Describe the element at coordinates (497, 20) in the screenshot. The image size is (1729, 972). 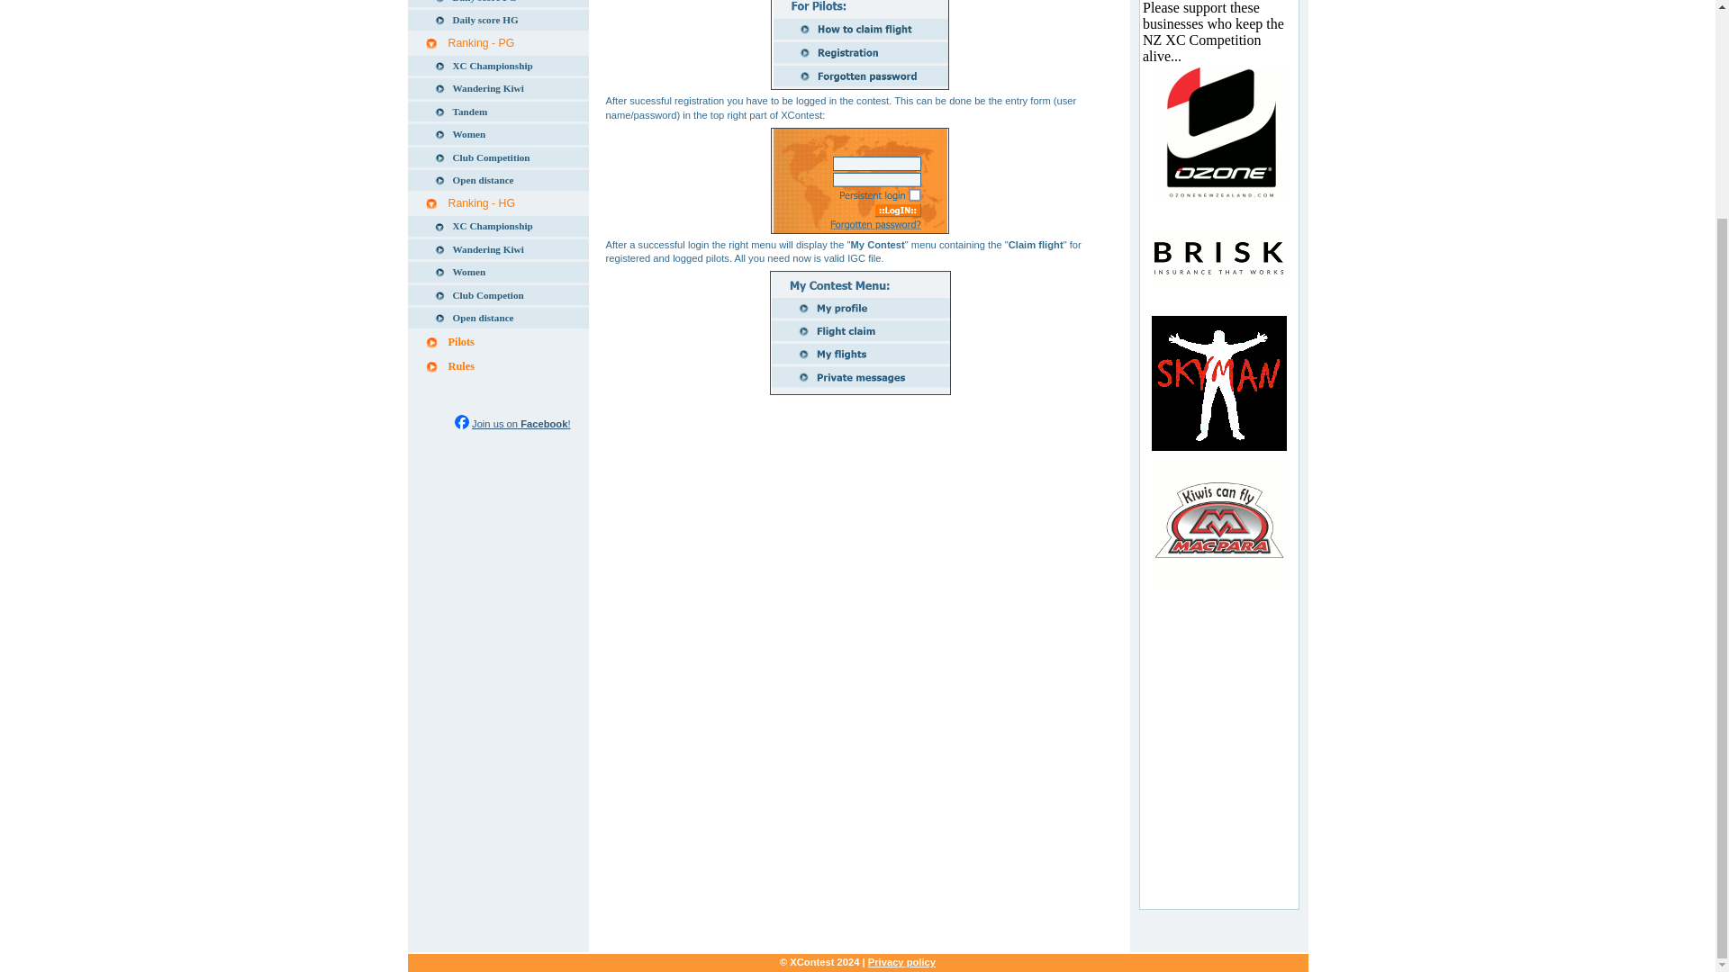
I see `Daily score HG` at that location.